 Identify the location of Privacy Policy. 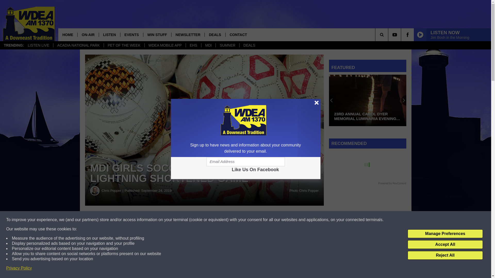
(19, 268).